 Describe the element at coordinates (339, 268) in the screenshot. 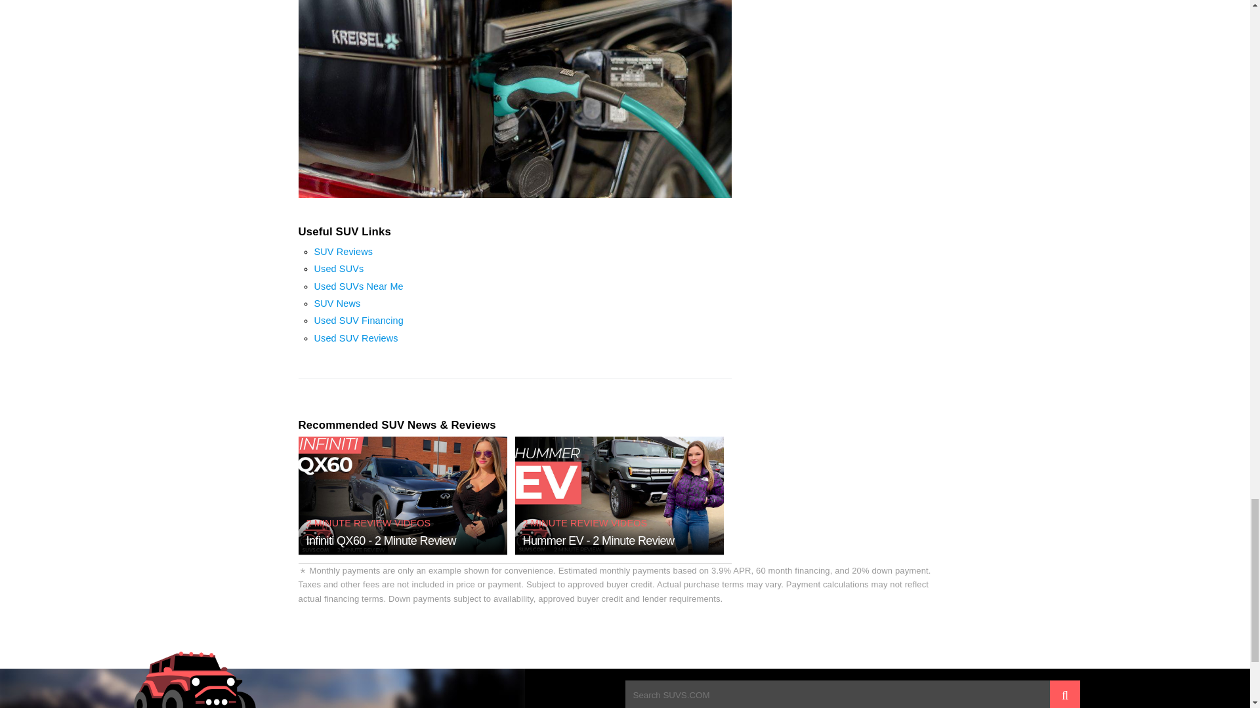

I see `Used SUVs` at that location.